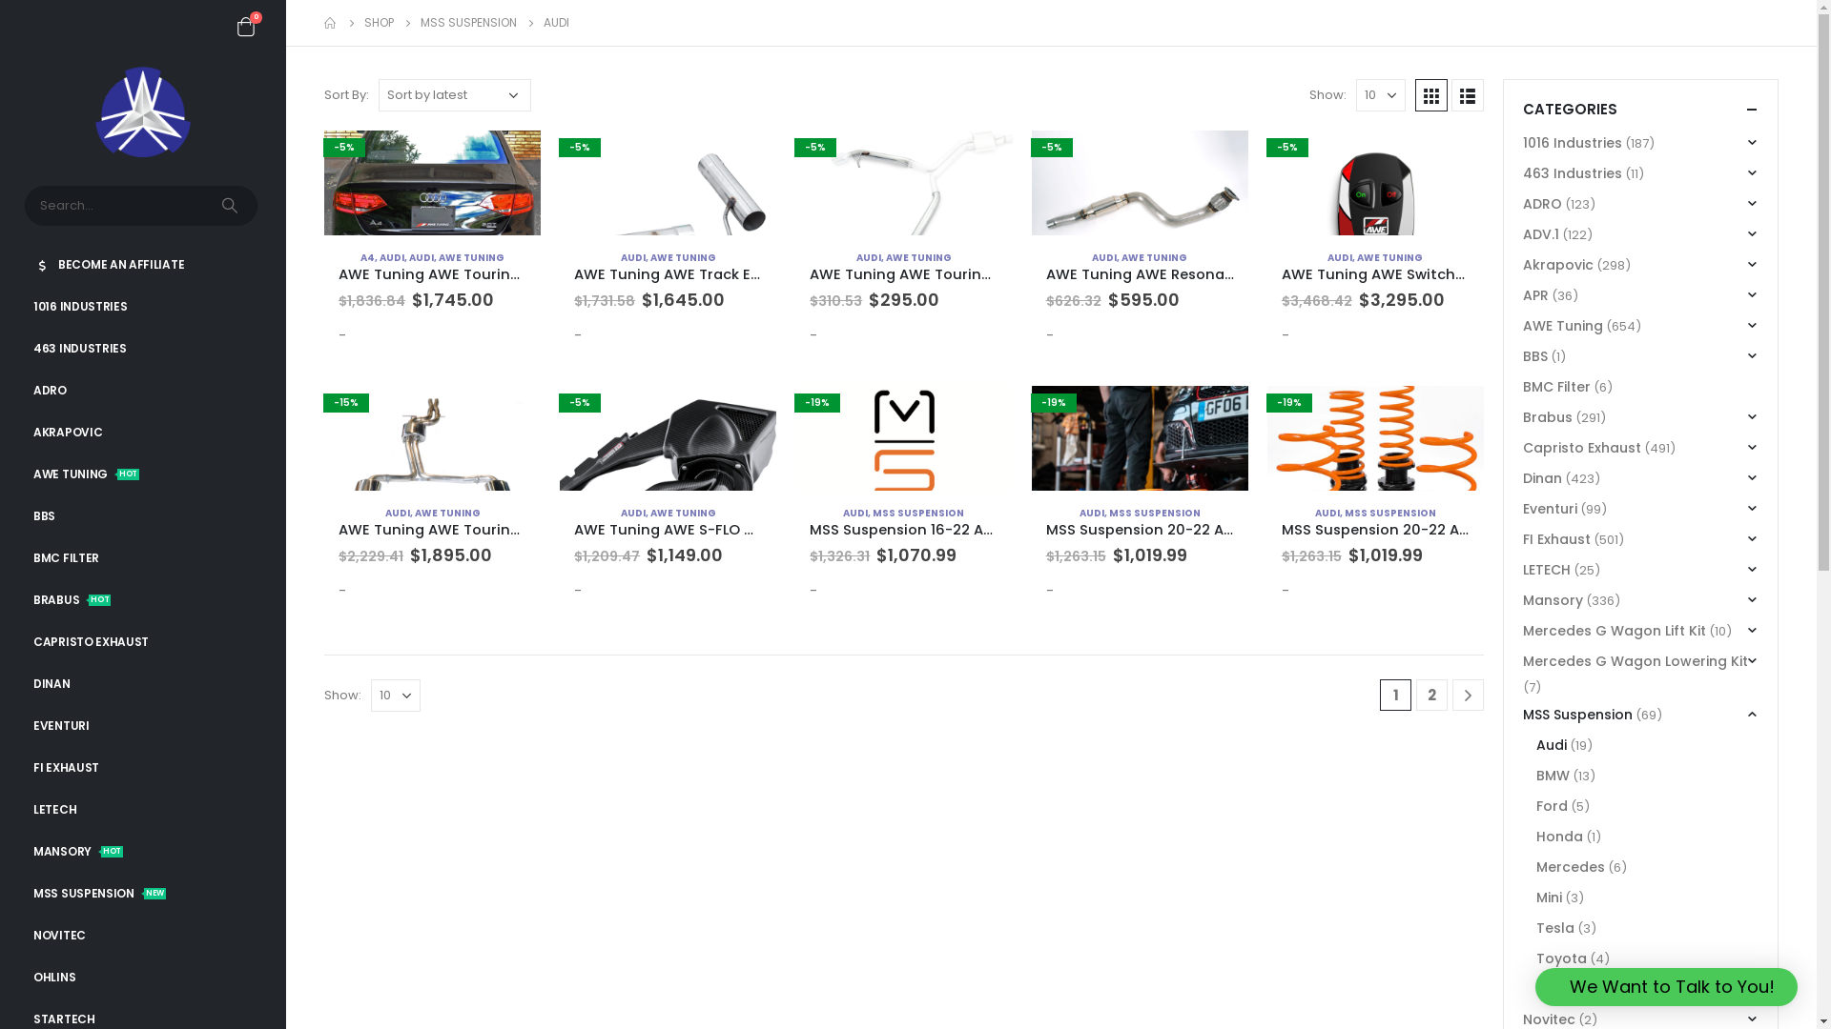 Image resolution: width=1831 pixels, height=1029 pixels. What do you see at coordinates (1155, 513) in the screenshot?
I see `MSS SUSPENSION` at bounding box center [1155, 513].